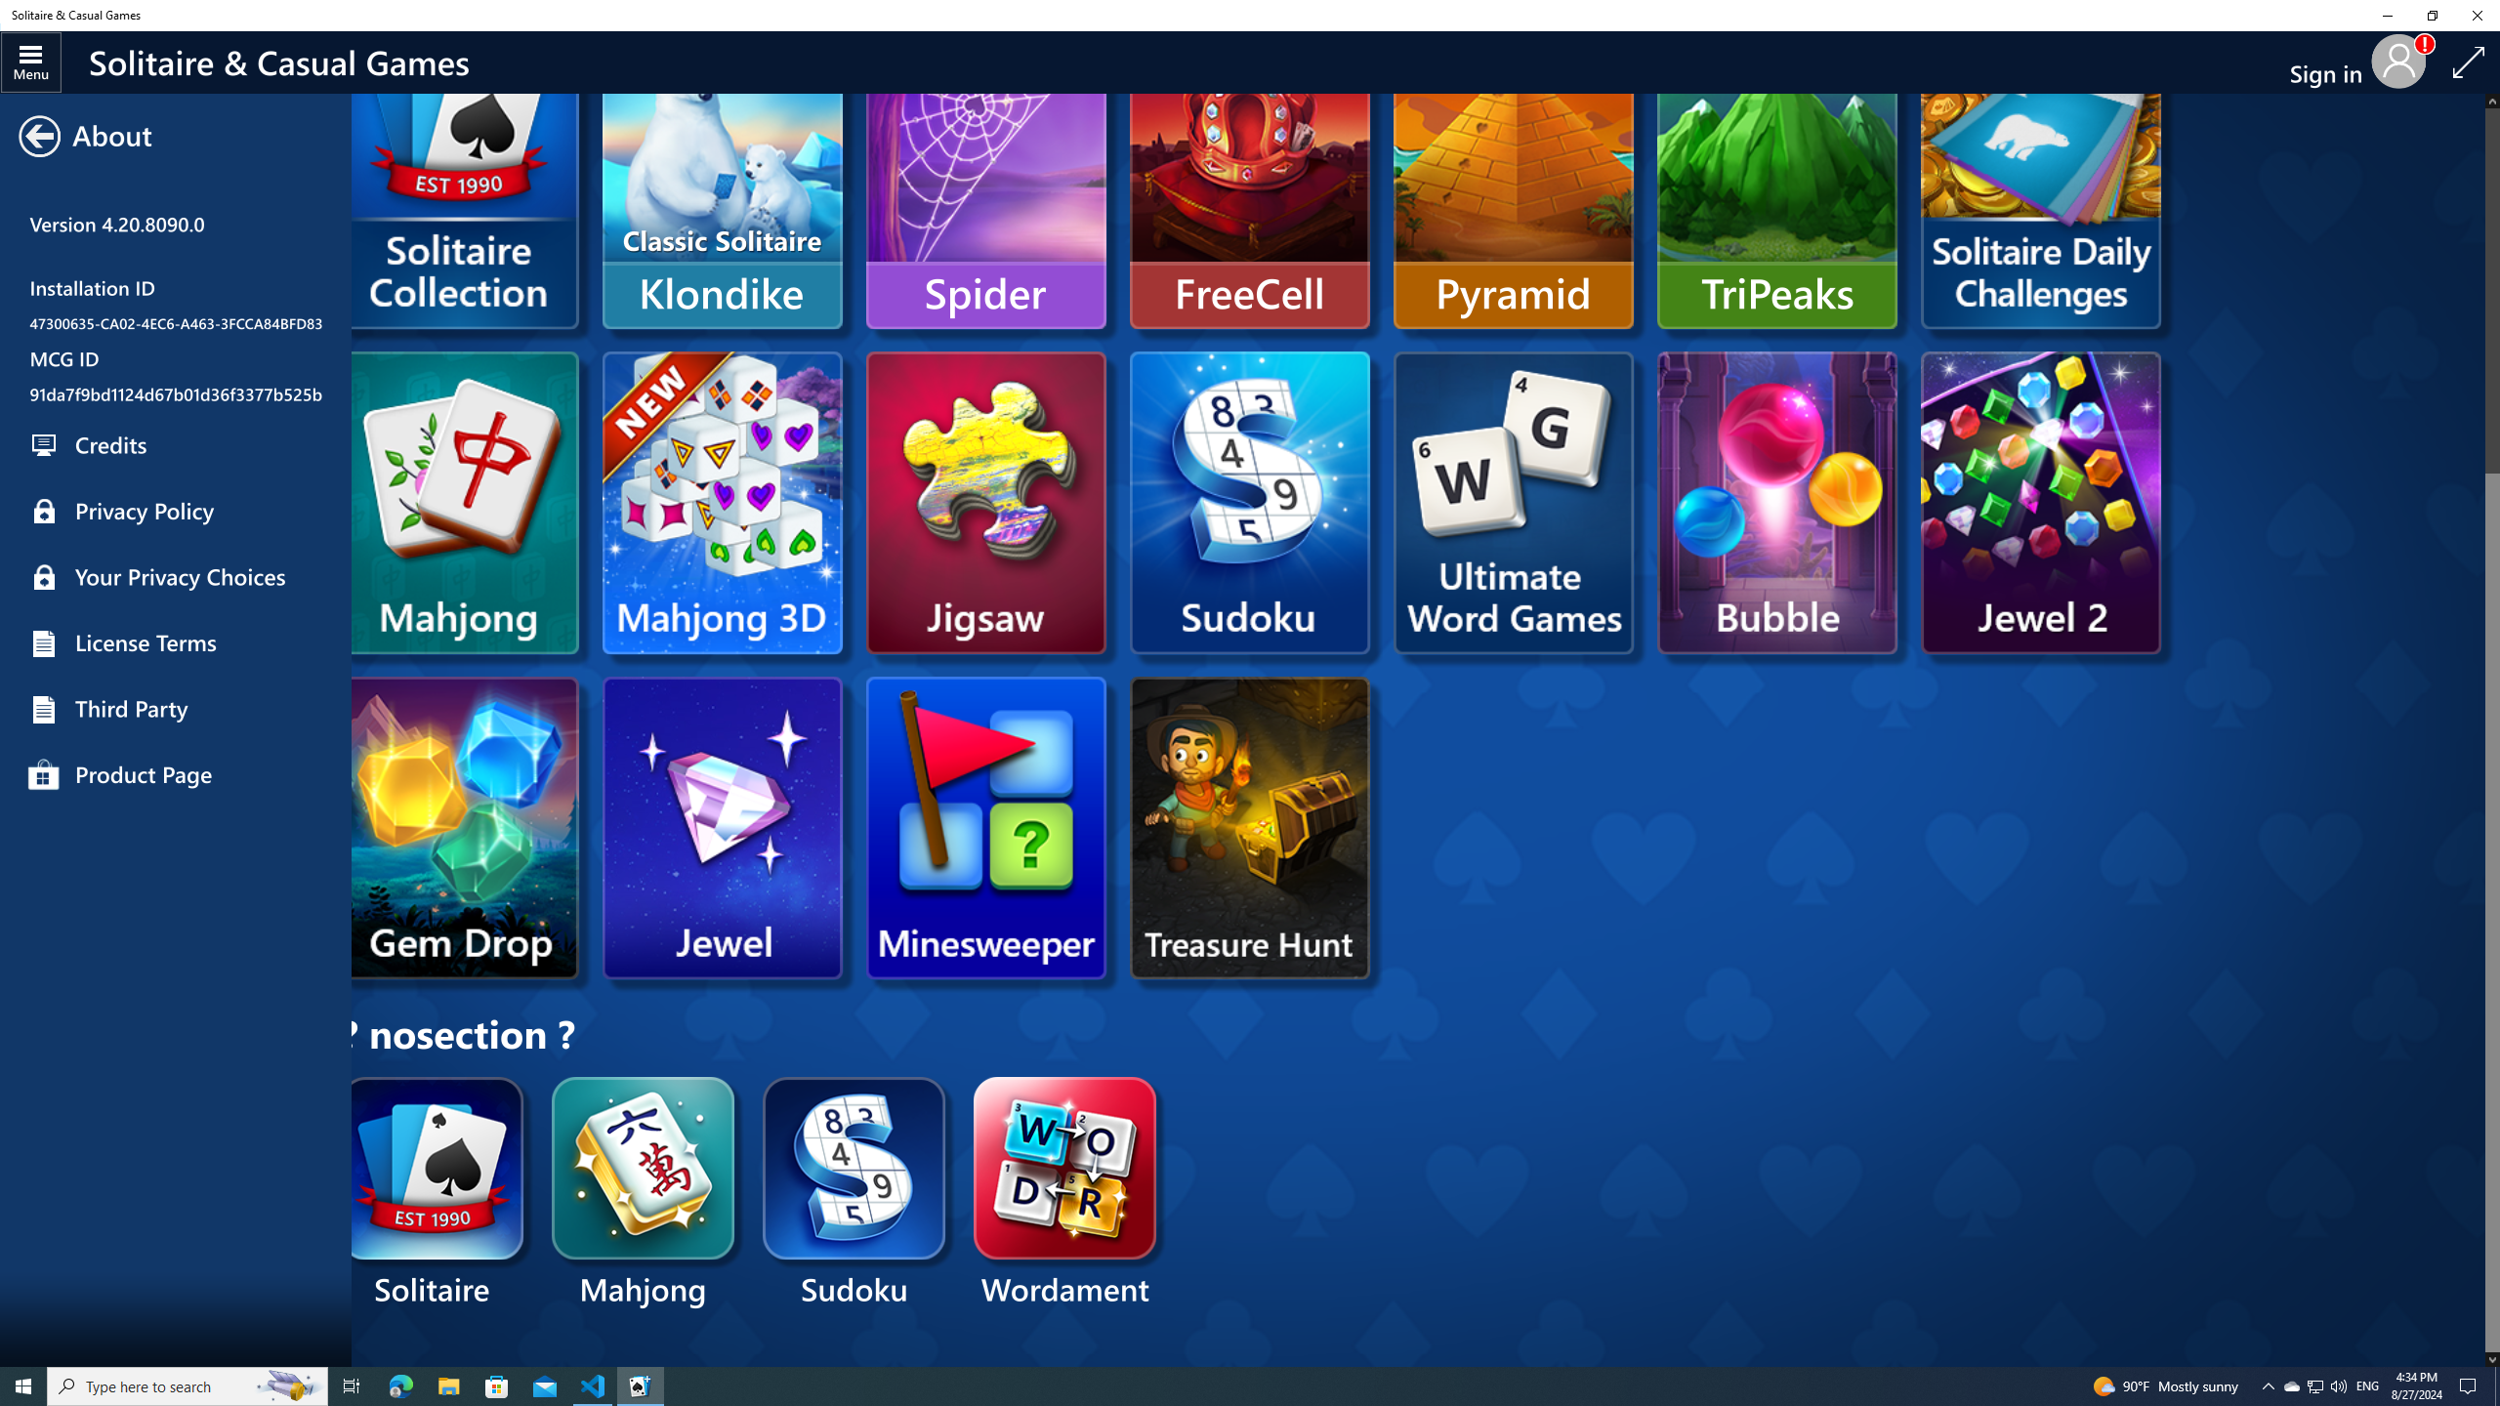 Image resolution: width=2500 pixels, height=1406 pixels. I want to click on Microsoft Edge, so click(400, 1386).